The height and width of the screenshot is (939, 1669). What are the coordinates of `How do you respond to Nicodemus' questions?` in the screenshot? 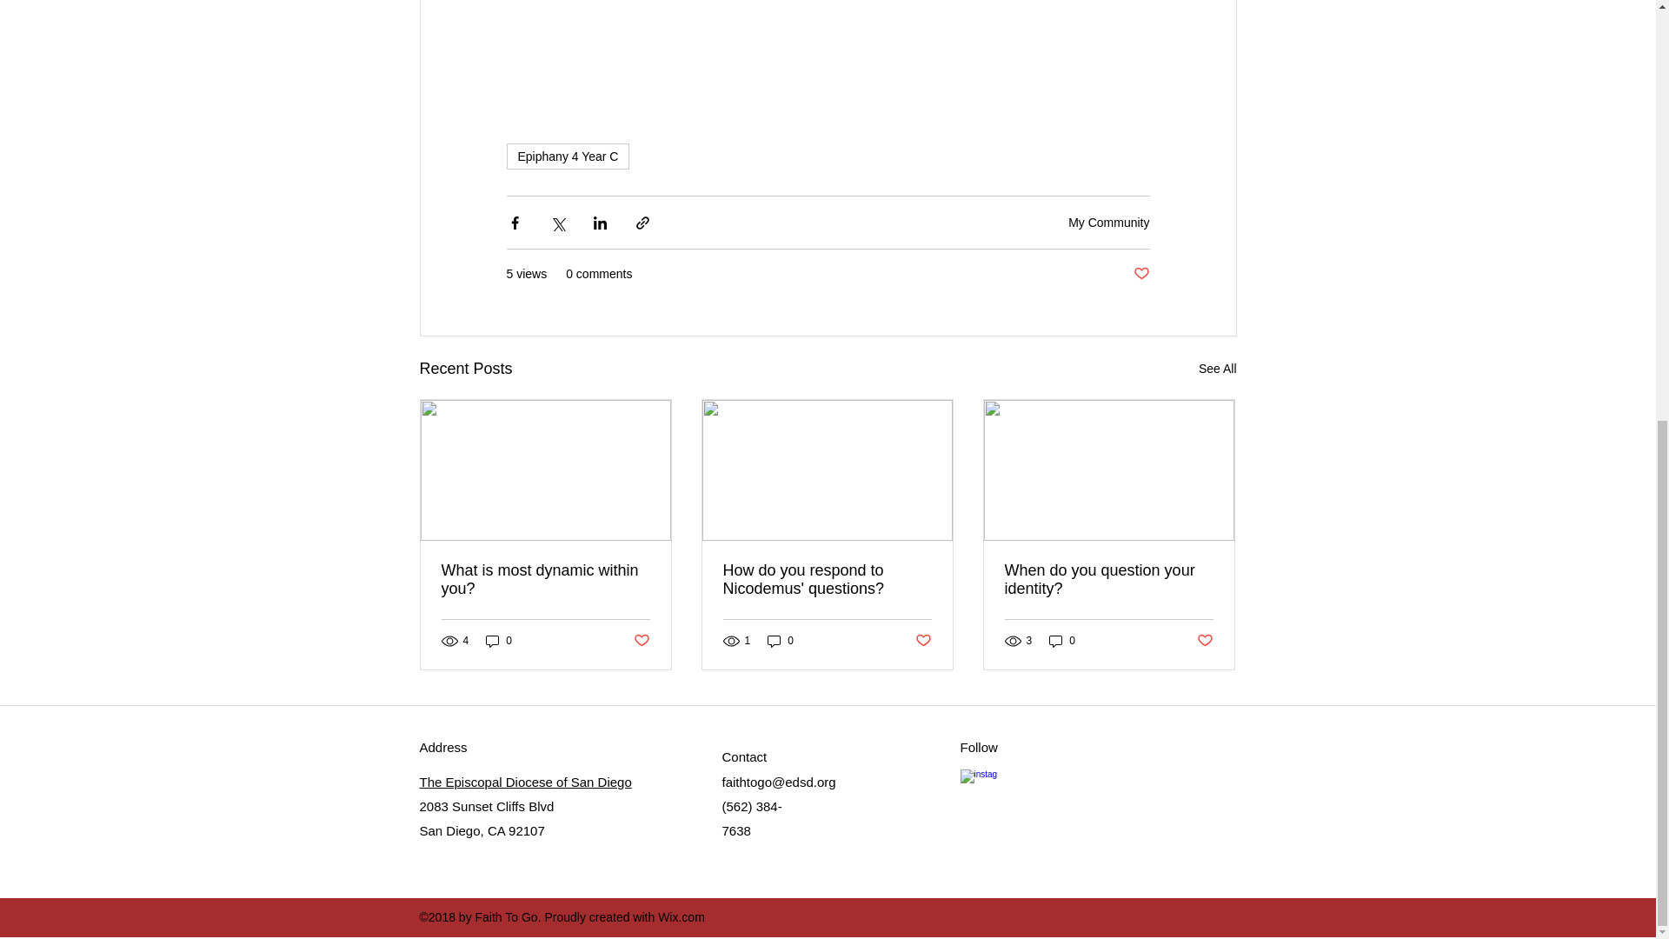 It's located at (827, 579).